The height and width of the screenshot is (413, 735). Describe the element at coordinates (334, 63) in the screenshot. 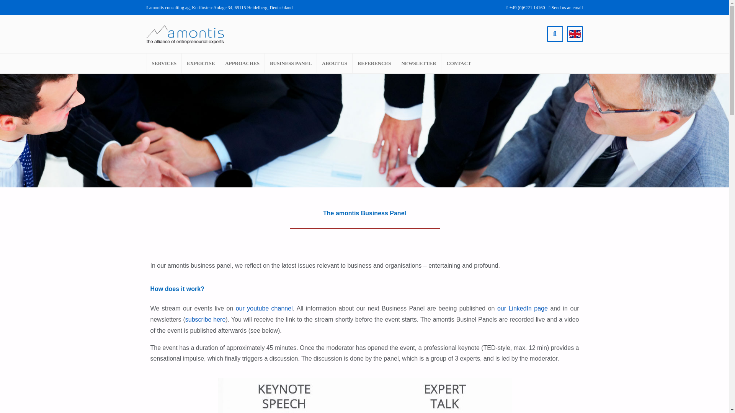

I see `ABOUT US` at that location.